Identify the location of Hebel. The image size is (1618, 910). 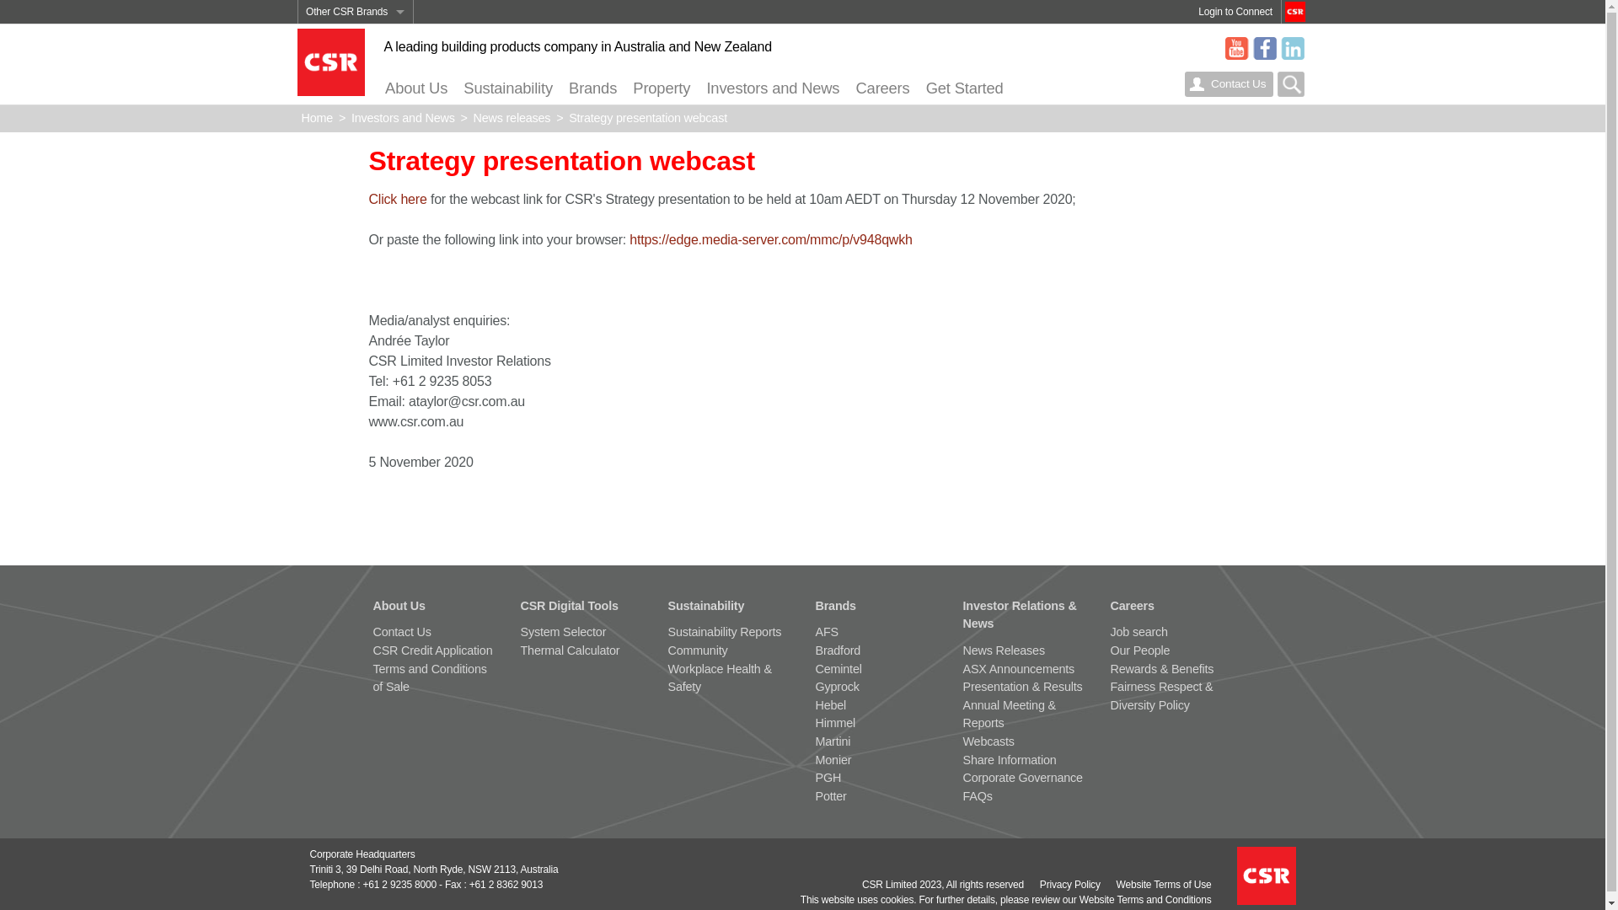
(831, 705).